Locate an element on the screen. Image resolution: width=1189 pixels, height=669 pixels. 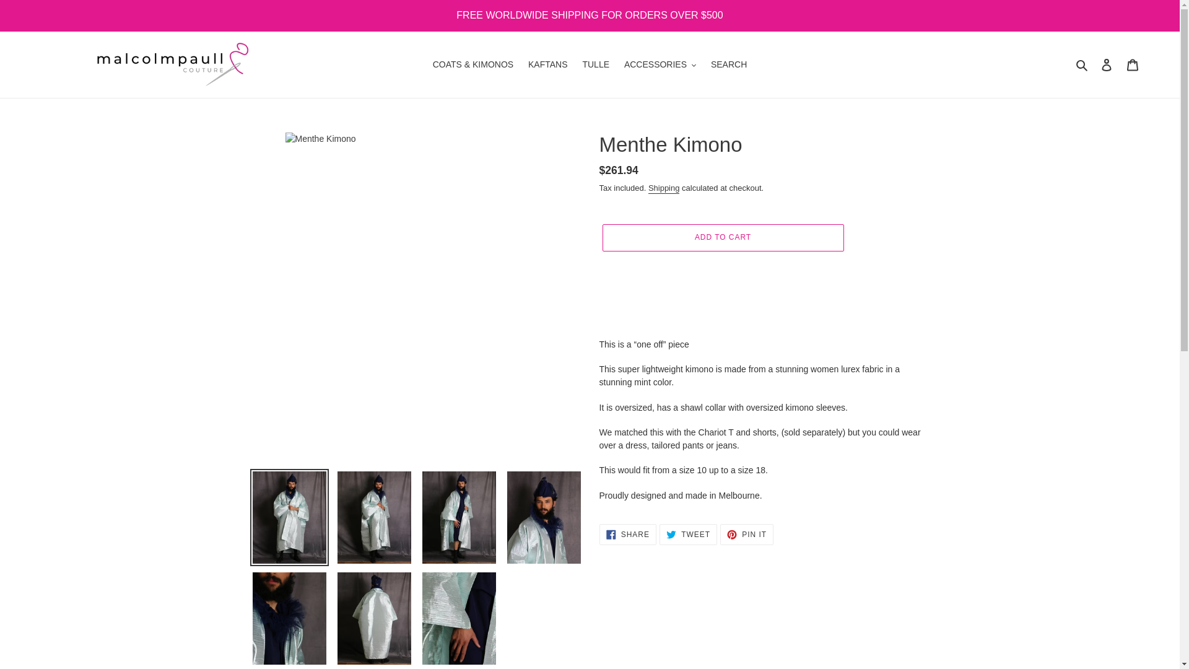
KAFTANS is located at coordinates (547, 64).